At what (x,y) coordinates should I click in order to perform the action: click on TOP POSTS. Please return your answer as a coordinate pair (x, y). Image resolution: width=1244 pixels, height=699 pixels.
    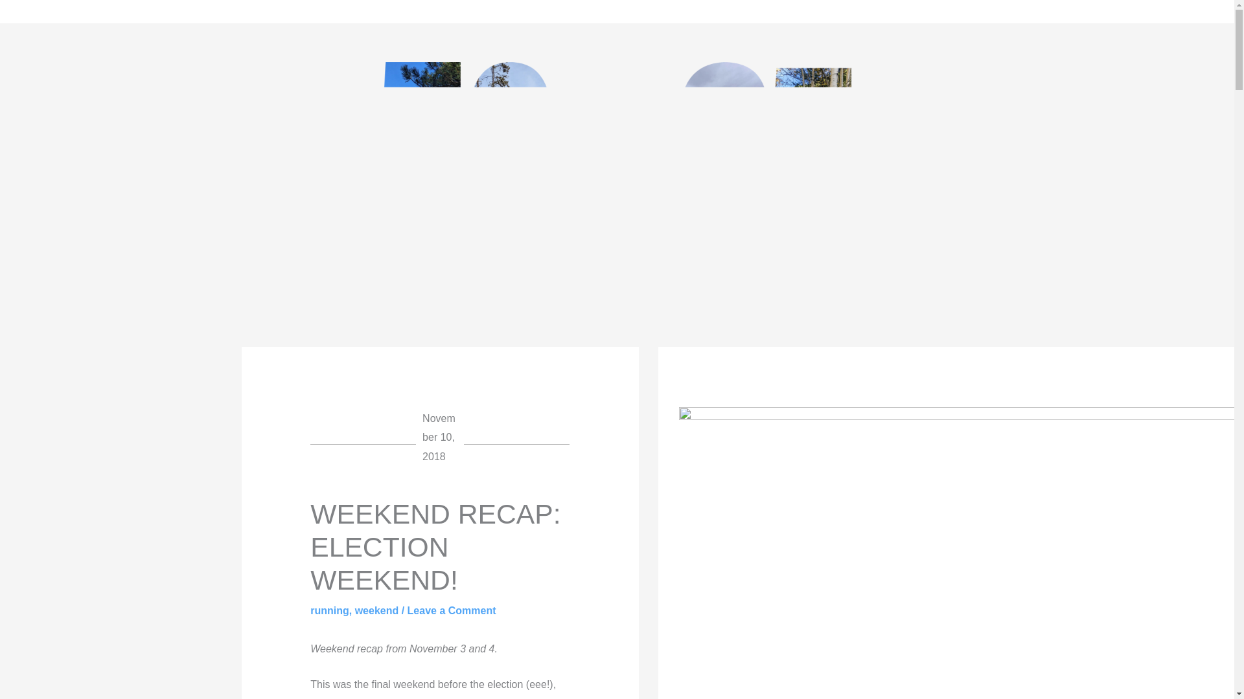
    Looking at the image, I should click on (220, 11).